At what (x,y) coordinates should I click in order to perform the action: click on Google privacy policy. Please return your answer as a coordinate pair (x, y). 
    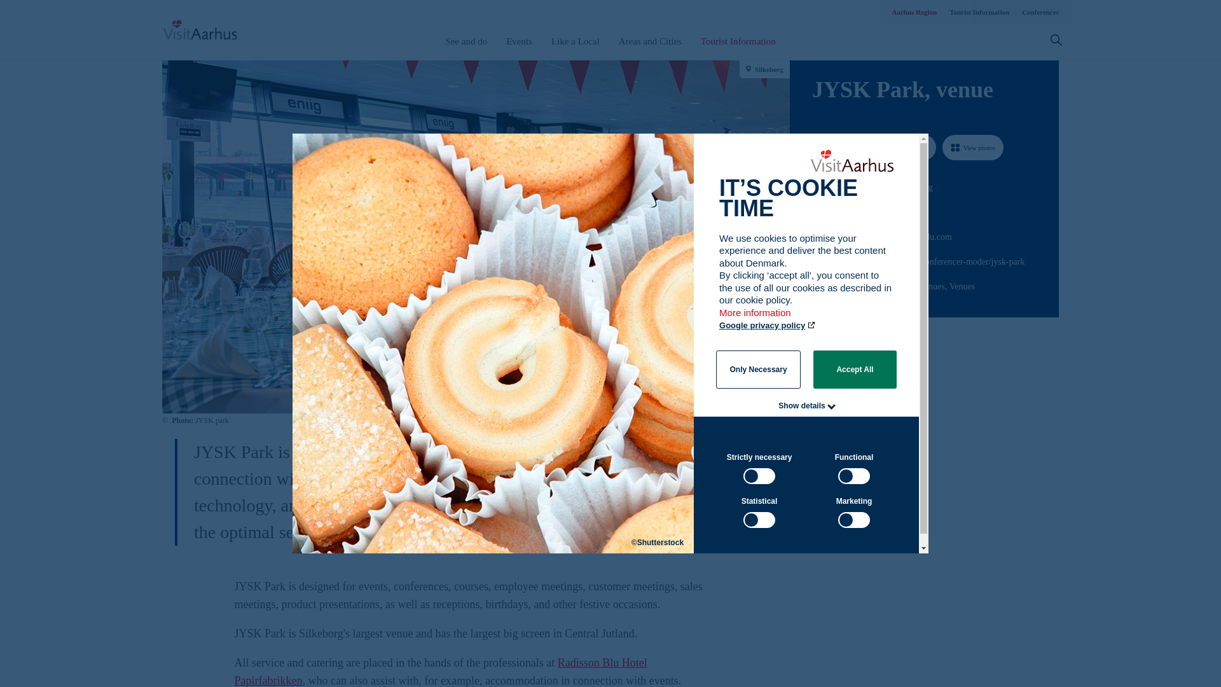
    Looking at the image, I should click on (768, 326).